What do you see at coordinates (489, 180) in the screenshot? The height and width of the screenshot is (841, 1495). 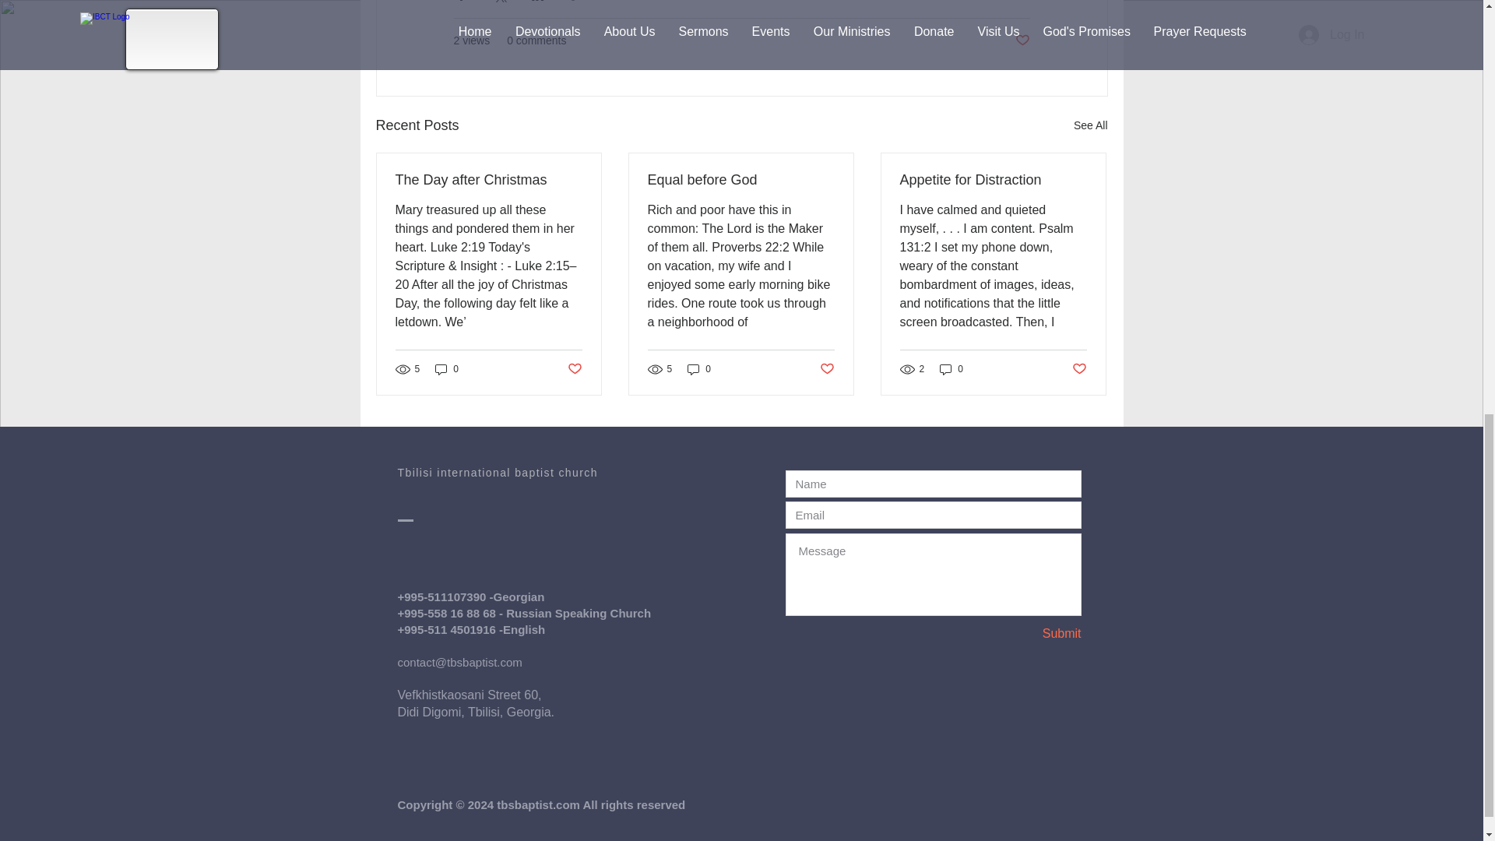 I see `The Day after Christmas` at bounding box center [489, 180].